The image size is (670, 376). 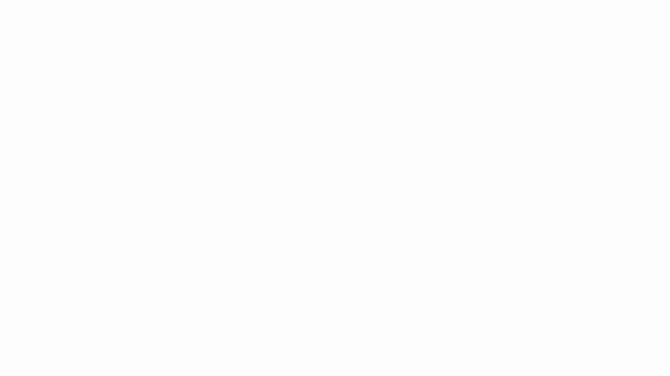 What do you see at coordinates (82, 79) in the screenshot?
I see `Office Clipboard...` at bounding box center [82, 79].